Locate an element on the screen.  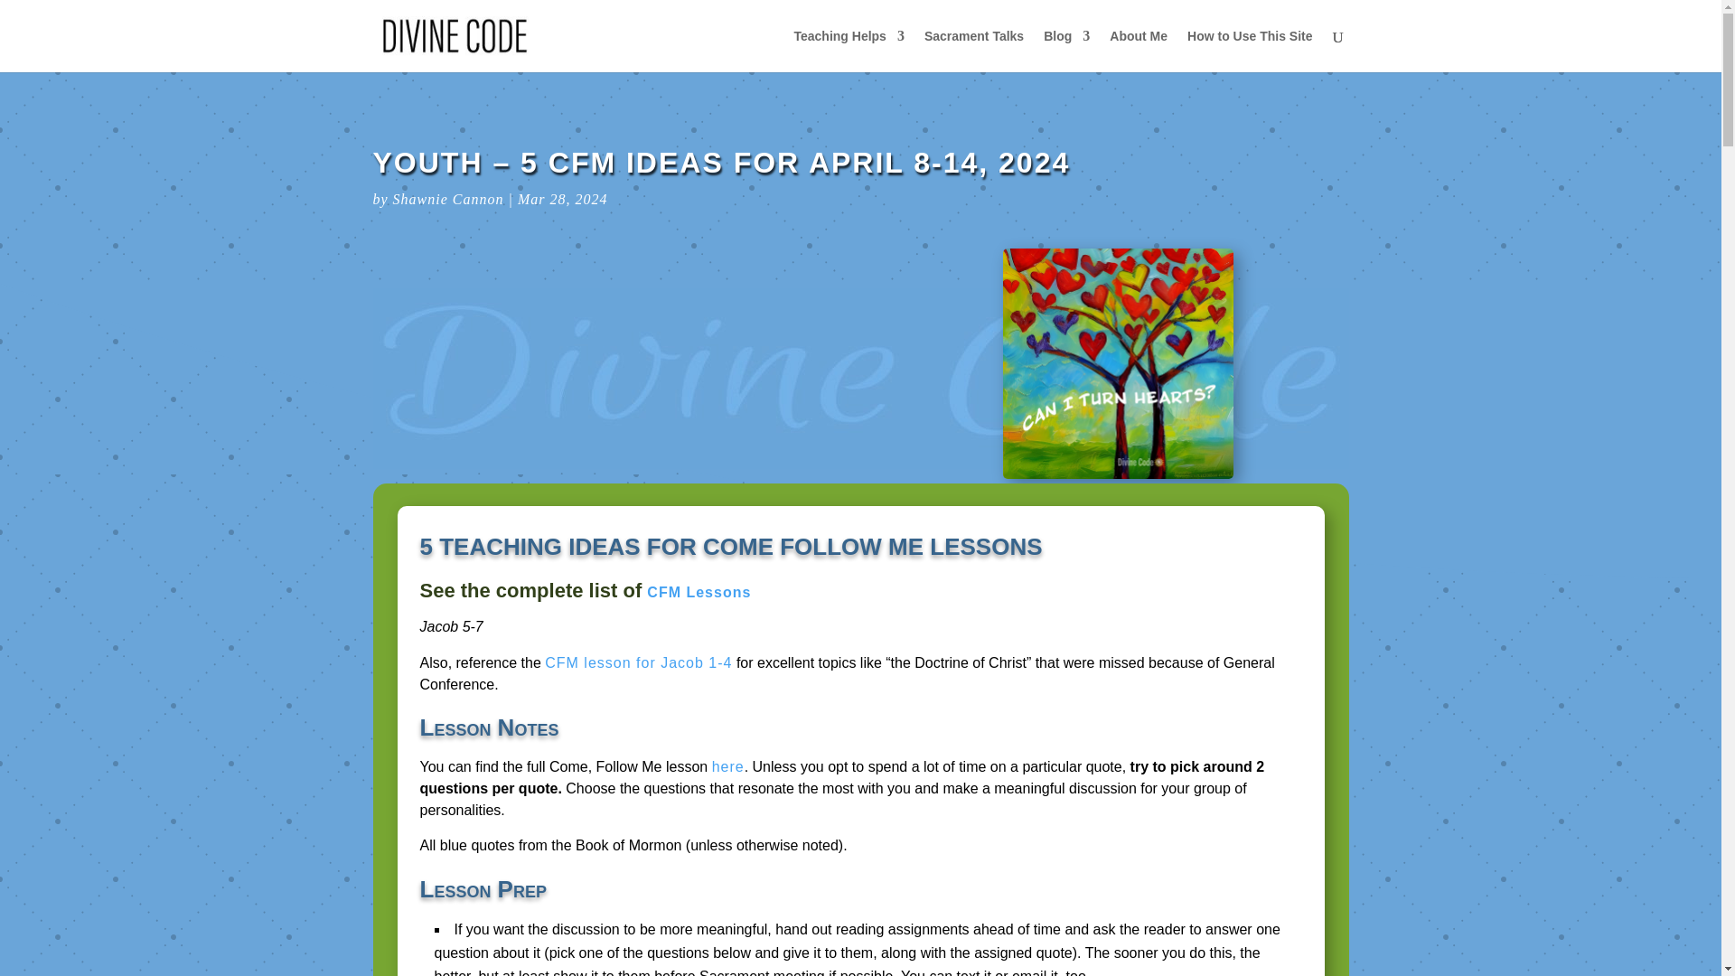
Blog is located at coordinates (1066, 51).